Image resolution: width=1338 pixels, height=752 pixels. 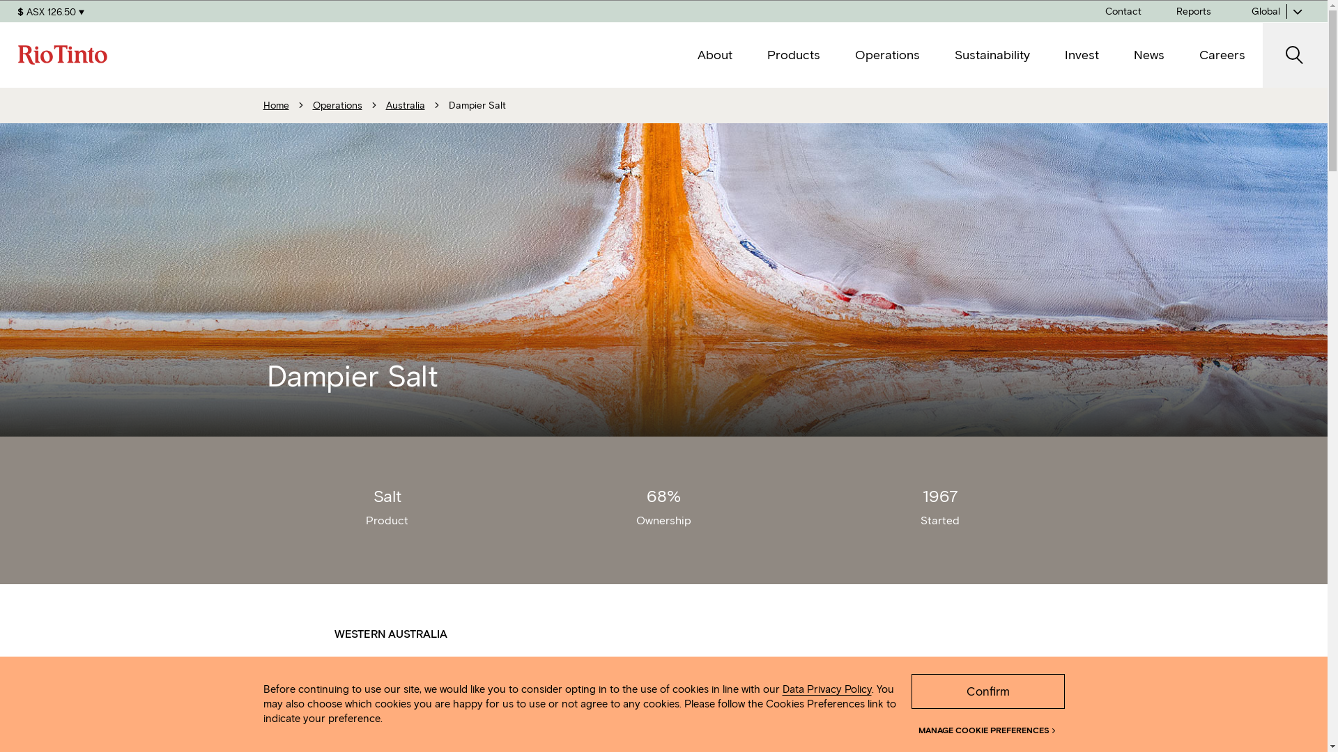 What do you see at coordinates (1082, 56) in the screenshot?
I see `Invest` at bounding box center [1082, 56].